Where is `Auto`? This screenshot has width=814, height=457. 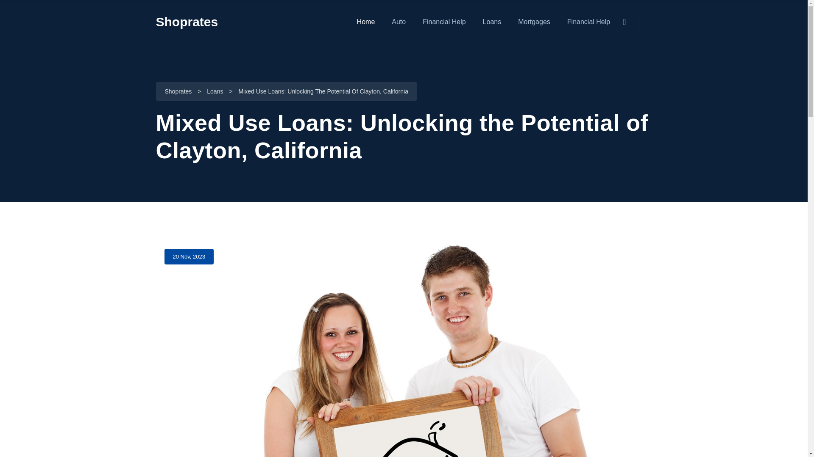 Auto is located at coordinates (399, 22).